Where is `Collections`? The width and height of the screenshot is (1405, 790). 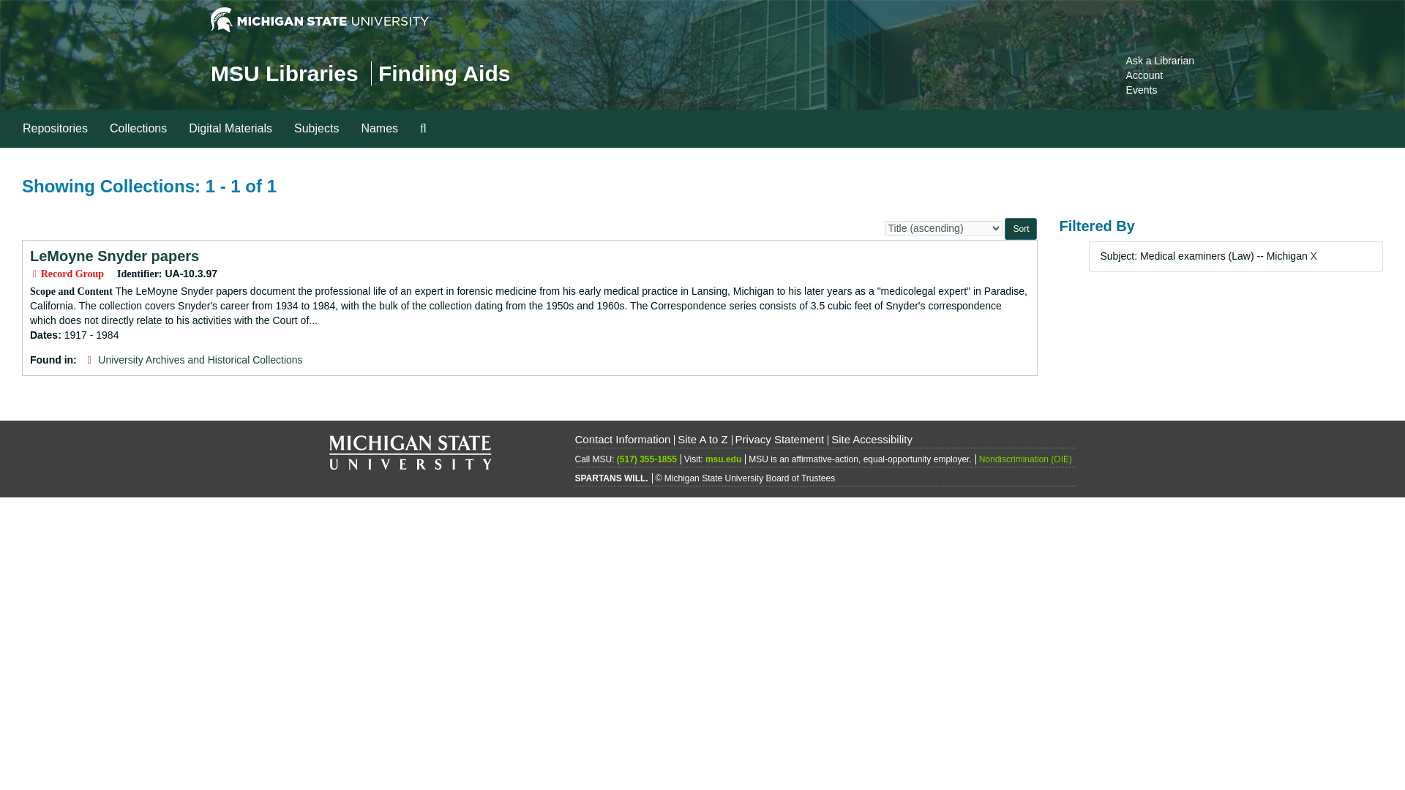 Collections is located at coordinates (138, 129).